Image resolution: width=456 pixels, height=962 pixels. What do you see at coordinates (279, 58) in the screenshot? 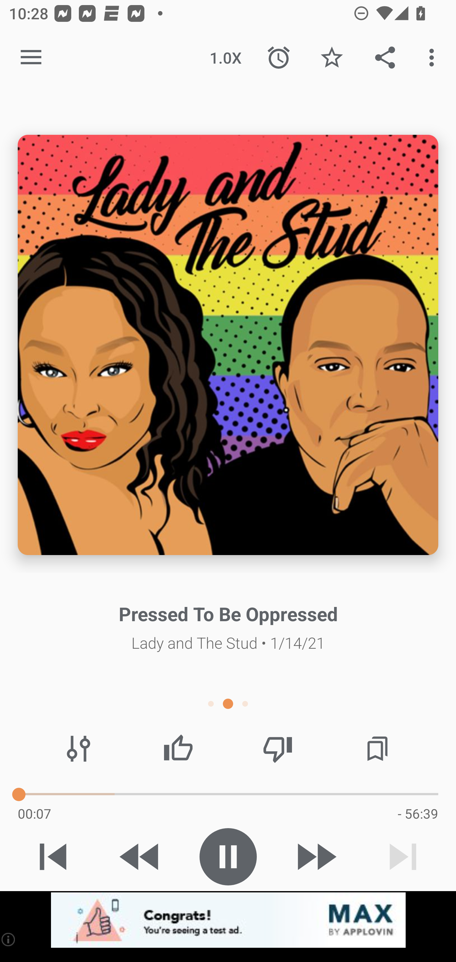
I see `Sleep Timer` at bounding box center [279, 58].